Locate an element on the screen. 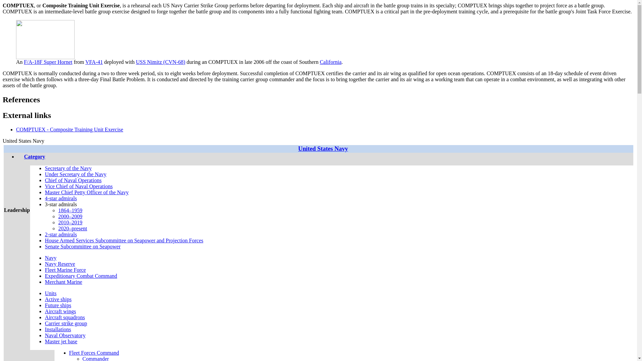 Image resolution: width=642 pixels, height=361 pixels. Chief of Naval Operations is located at coordinates (73, 180).